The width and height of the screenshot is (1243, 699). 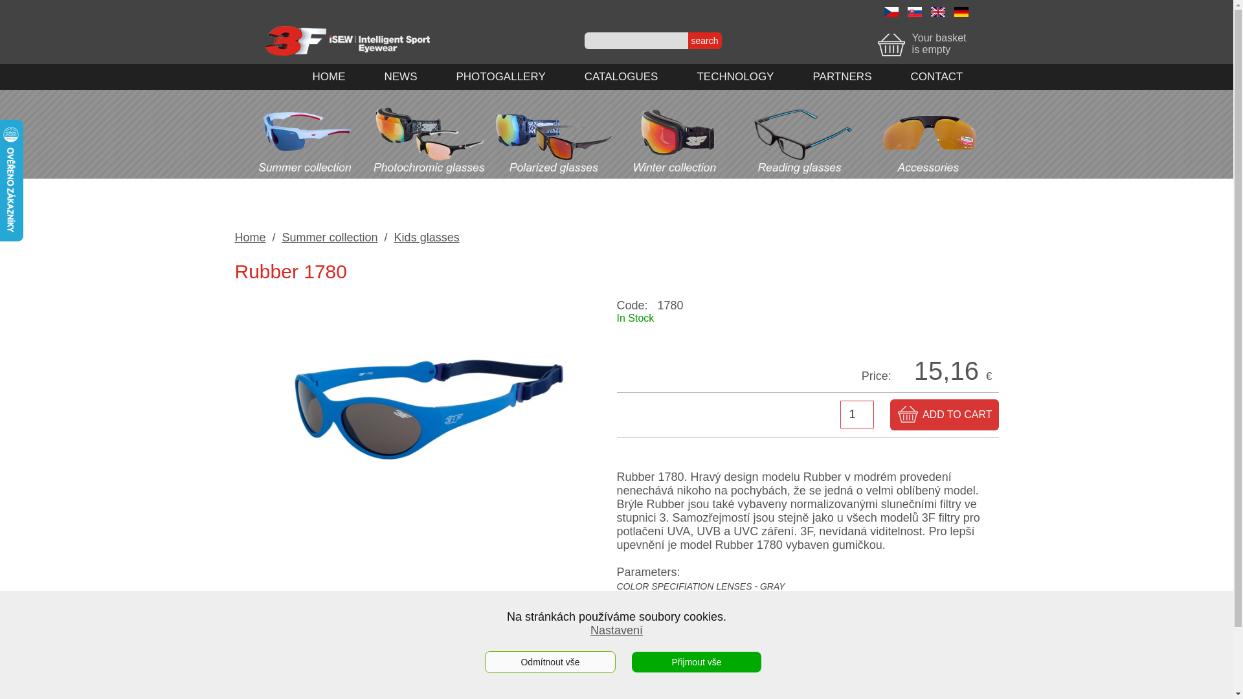 What do you see at coordinates (621, 77) in the screenshot?
I see `CATALOGUES` at bounding box center [621, 77].